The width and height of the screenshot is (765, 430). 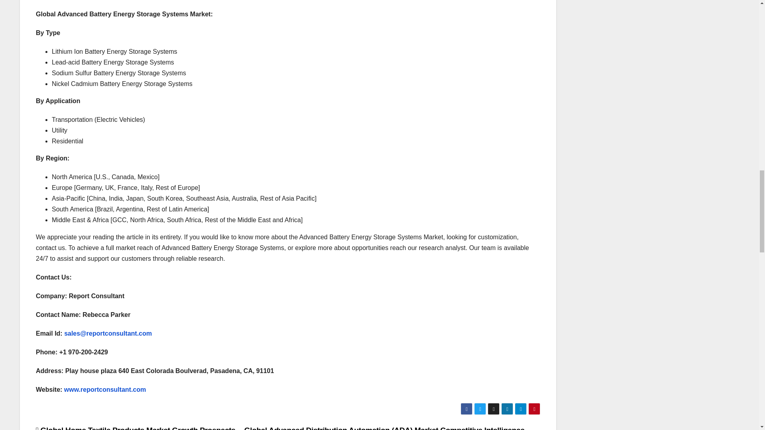 What do you see at coordinates (105, 389) in the screenshot?
I see `www.reportconsultant.com` at bounding box center [105, 389].